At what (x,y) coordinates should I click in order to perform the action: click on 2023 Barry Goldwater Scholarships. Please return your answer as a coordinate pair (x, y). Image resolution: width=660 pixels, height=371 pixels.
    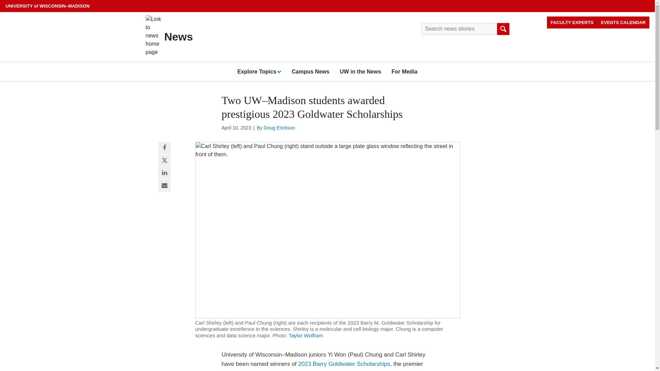
    Looking at the image, I should click on (344, 364).